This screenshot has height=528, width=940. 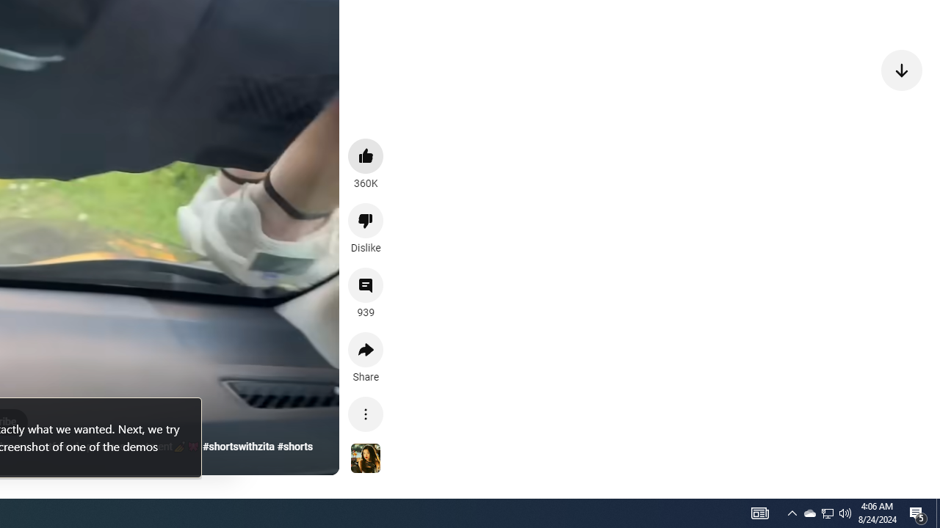 I want to click on #shortswithzita, so click(x=238, y=447).